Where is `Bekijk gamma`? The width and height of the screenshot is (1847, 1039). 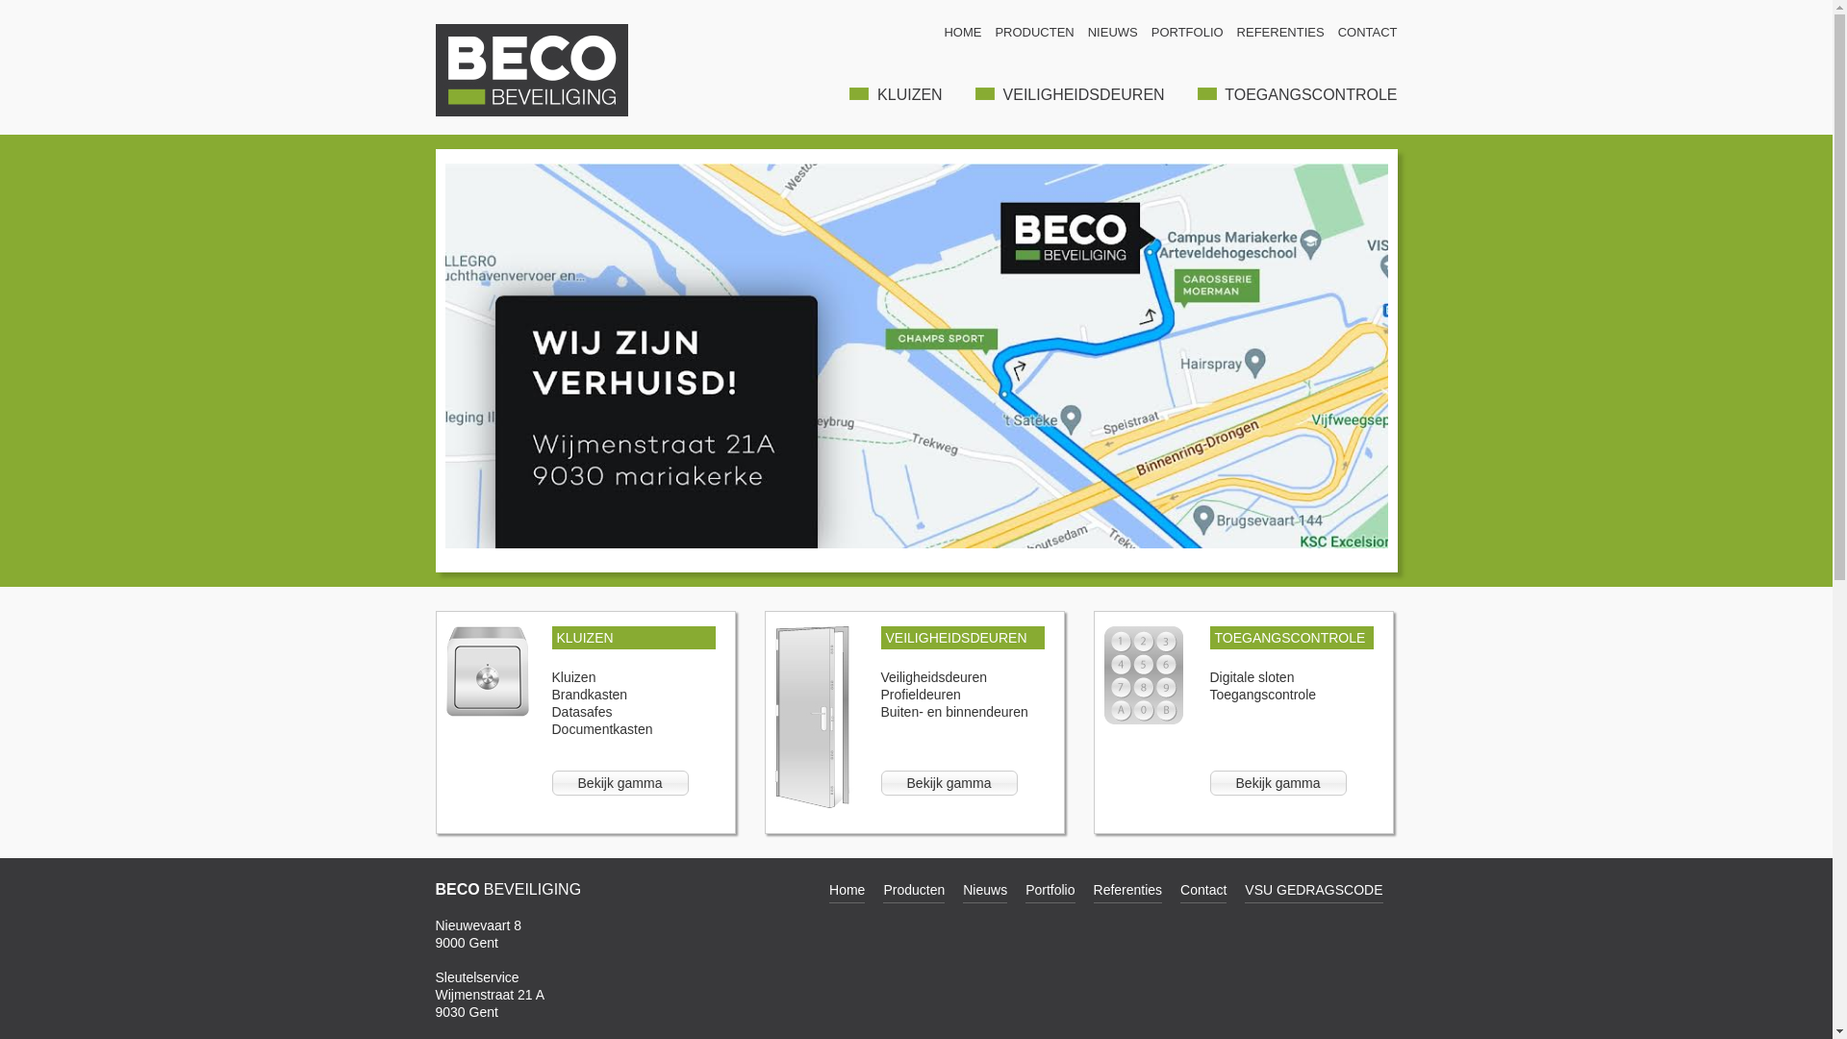
Bekijk gamma is located at coordinates (1278, 783).